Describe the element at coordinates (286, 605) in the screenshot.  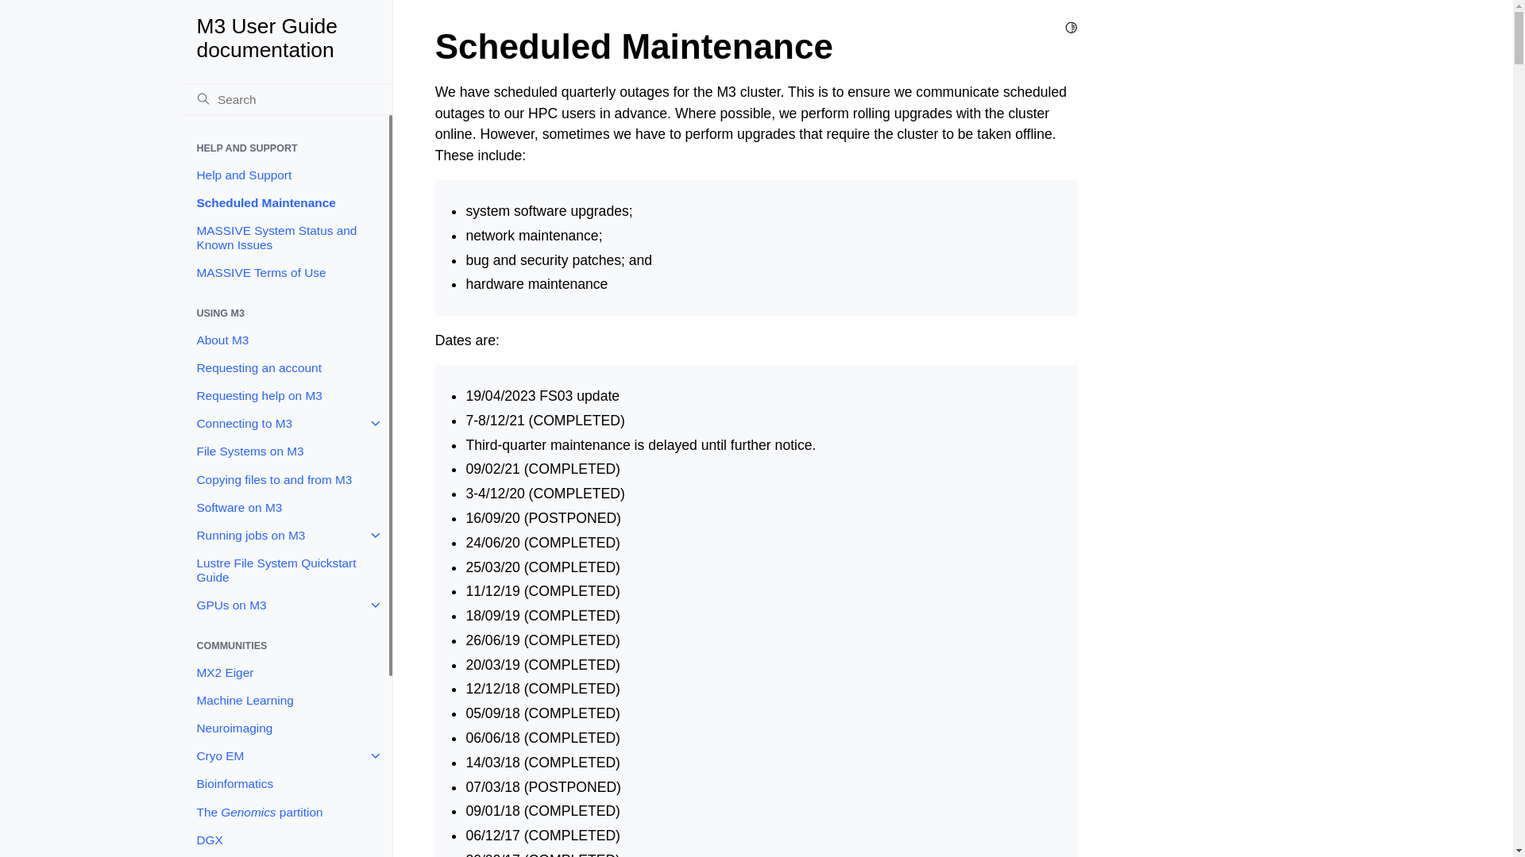
I see `GPUs on M3` at that location.